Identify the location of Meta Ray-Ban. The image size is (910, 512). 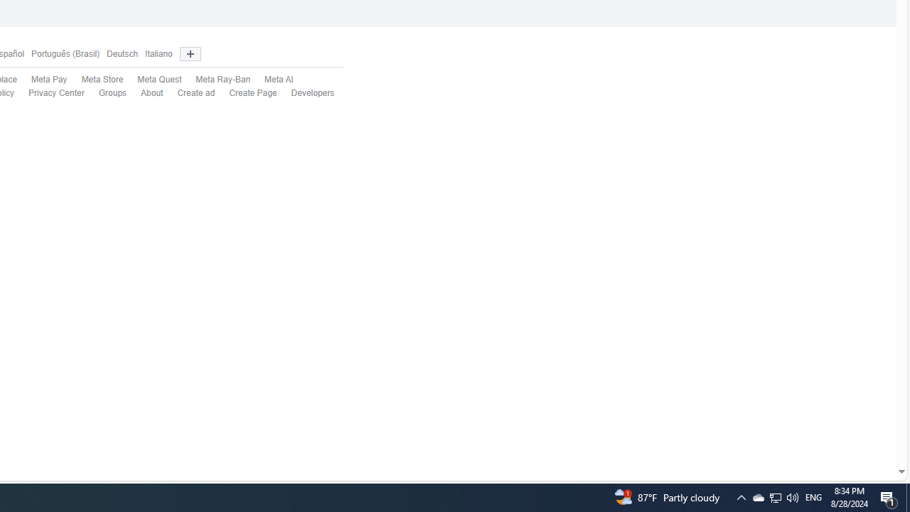
(223, 80).